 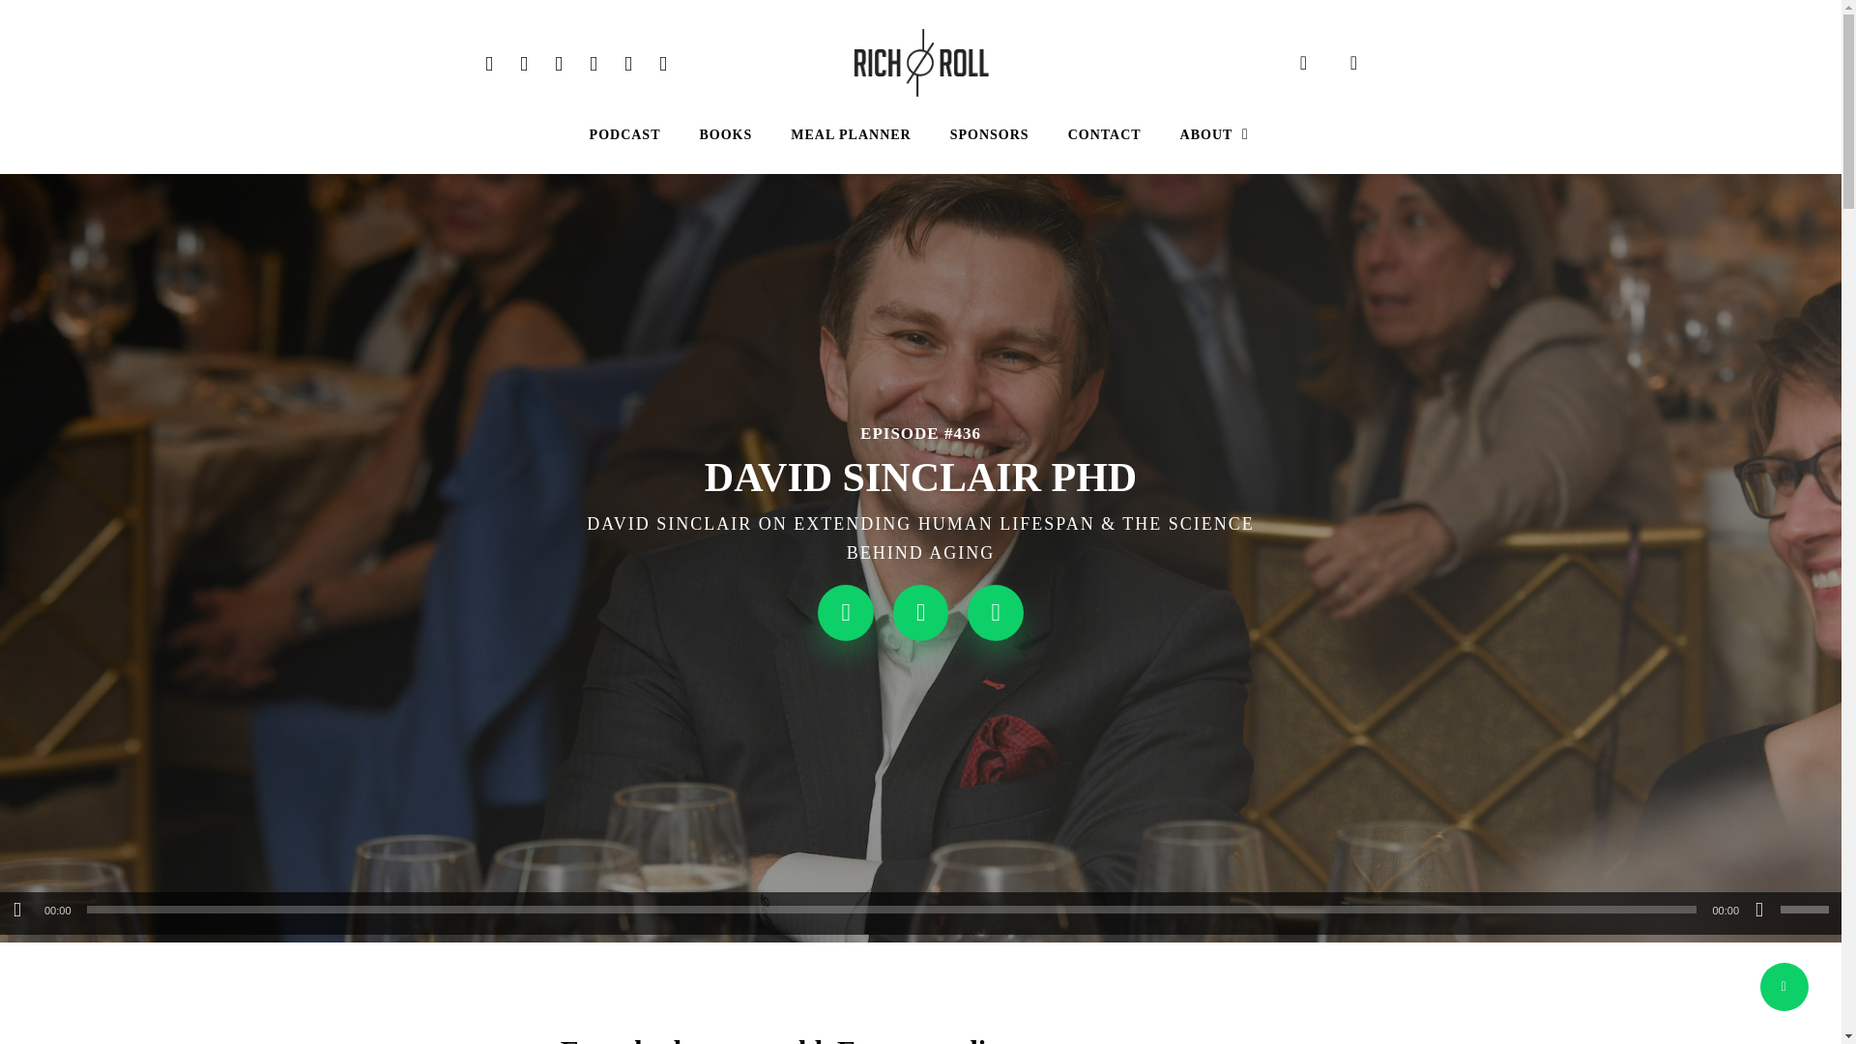 I want to click on ABOUT, so click(x=1216, y=135).